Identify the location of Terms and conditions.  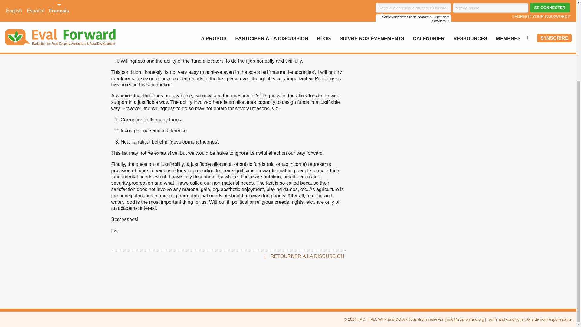
(505, 319).